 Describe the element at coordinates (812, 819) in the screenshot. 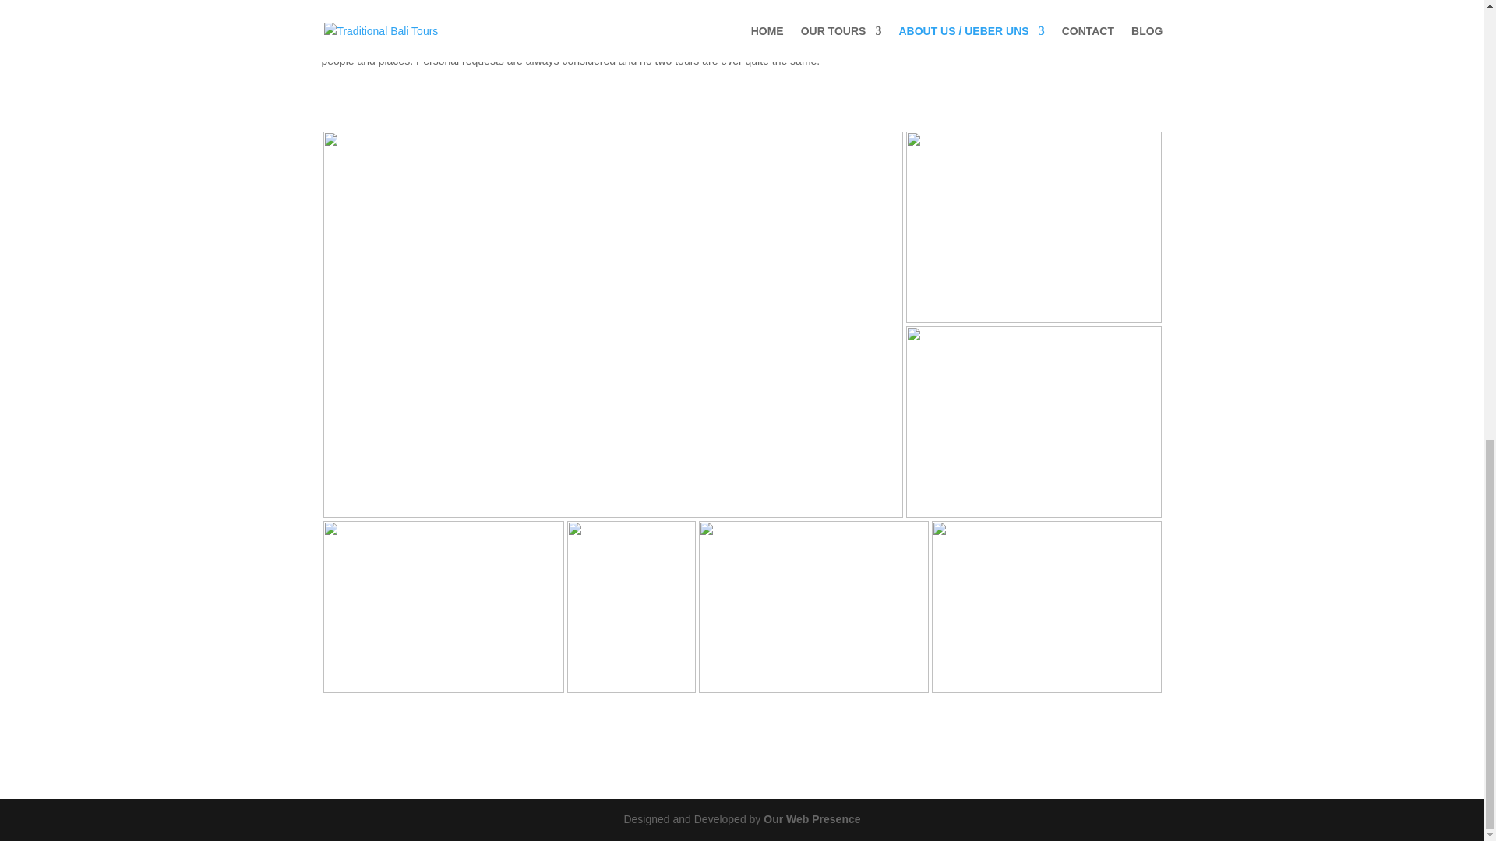

I see `Our Web Presence` at that location.